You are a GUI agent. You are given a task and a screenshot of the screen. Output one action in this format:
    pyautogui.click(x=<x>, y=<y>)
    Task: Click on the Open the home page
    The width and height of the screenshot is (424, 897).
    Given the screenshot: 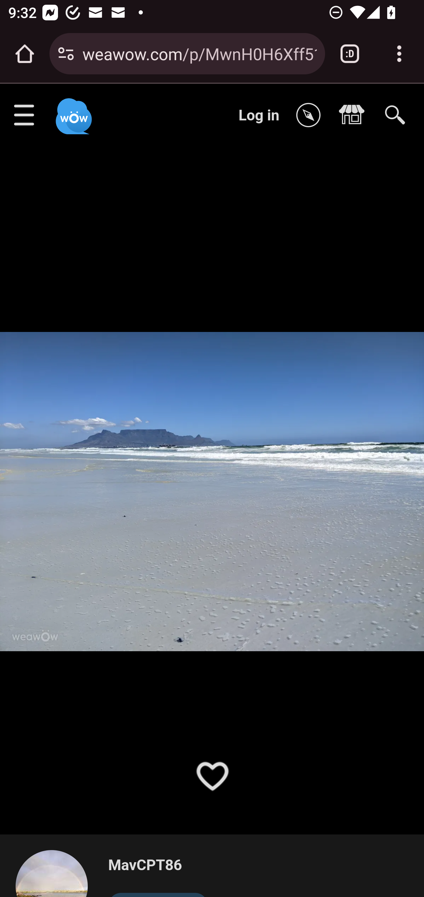 What is the action you would take?
    pyautogui.click(x=25, y=54)
    